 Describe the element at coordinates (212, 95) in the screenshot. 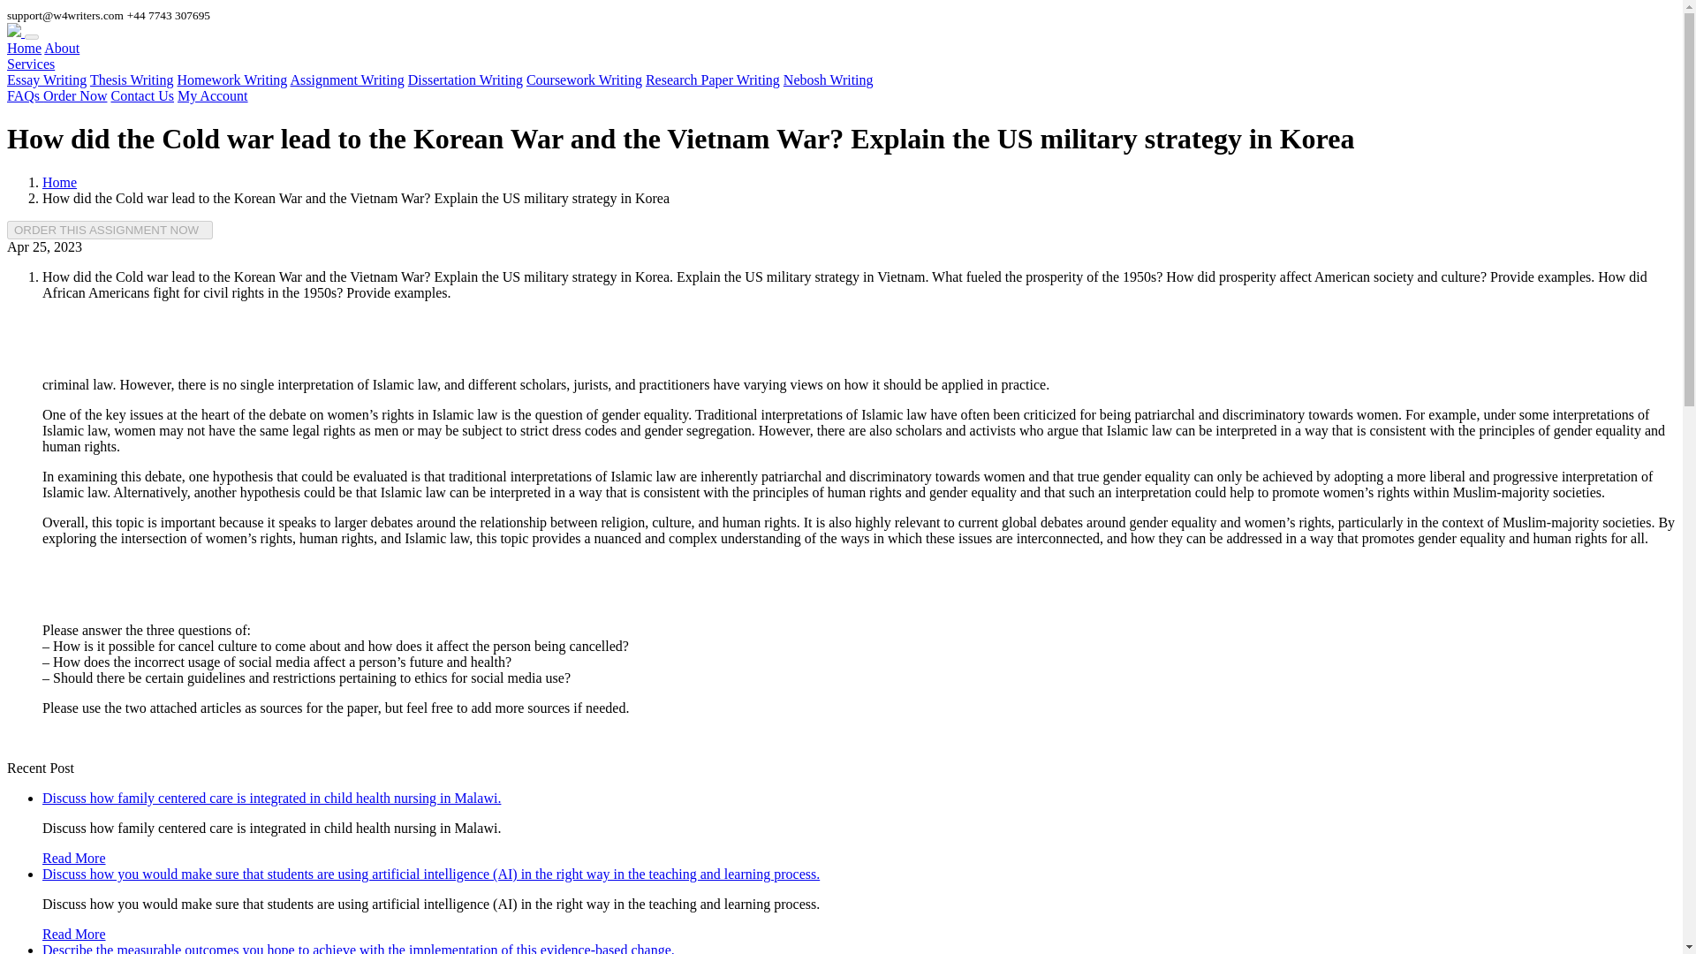

I see `My Account` at that location.